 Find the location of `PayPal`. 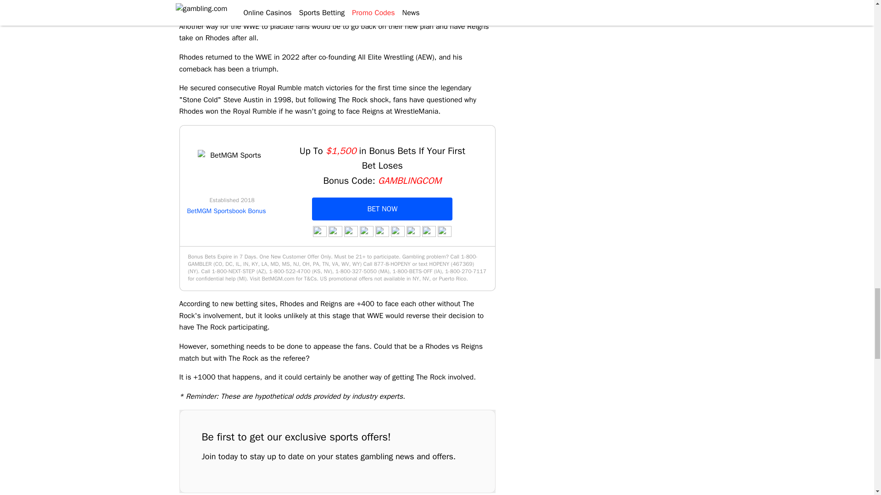

PayPal is located at coordinates (351, 231).